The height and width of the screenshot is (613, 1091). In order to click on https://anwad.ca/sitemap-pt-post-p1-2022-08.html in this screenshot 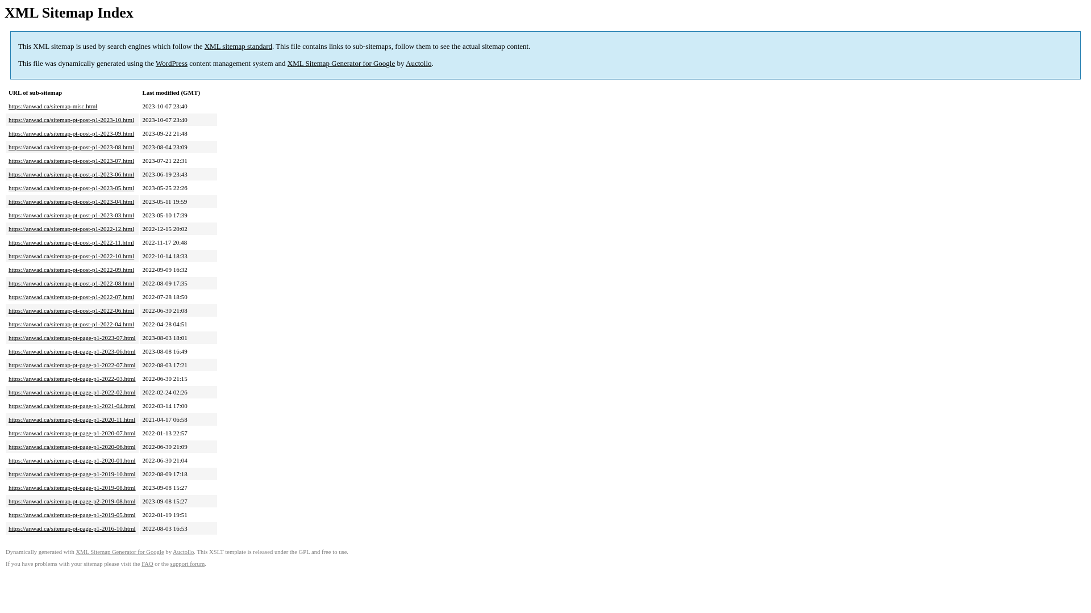, I will do `click(72, 283)`.